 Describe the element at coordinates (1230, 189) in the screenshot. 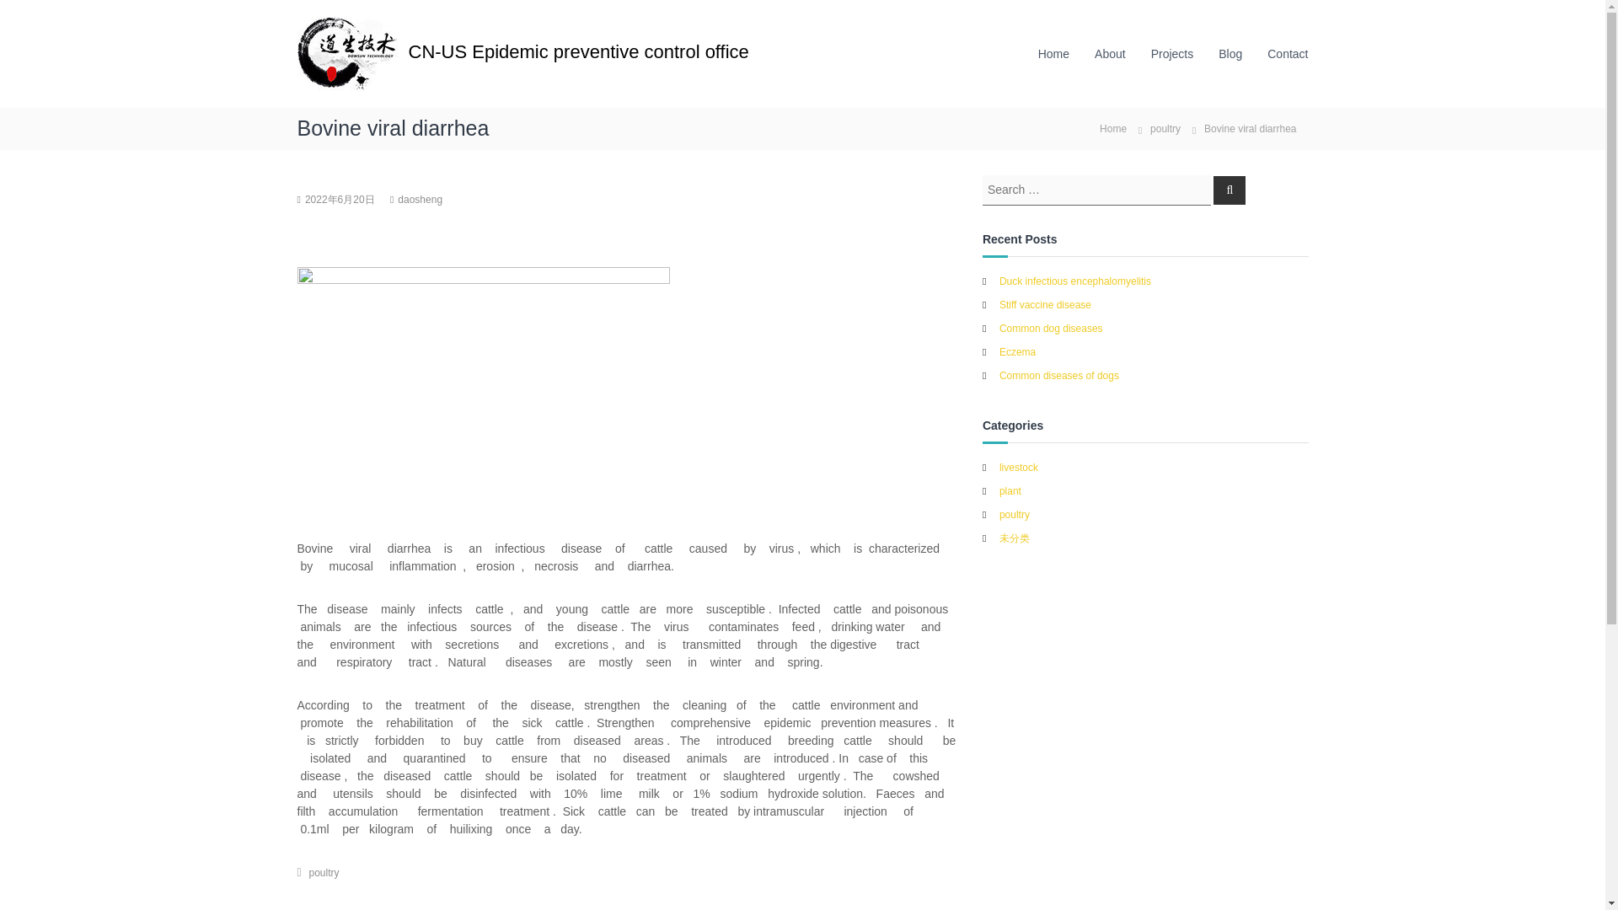

I see `Search` at that location.